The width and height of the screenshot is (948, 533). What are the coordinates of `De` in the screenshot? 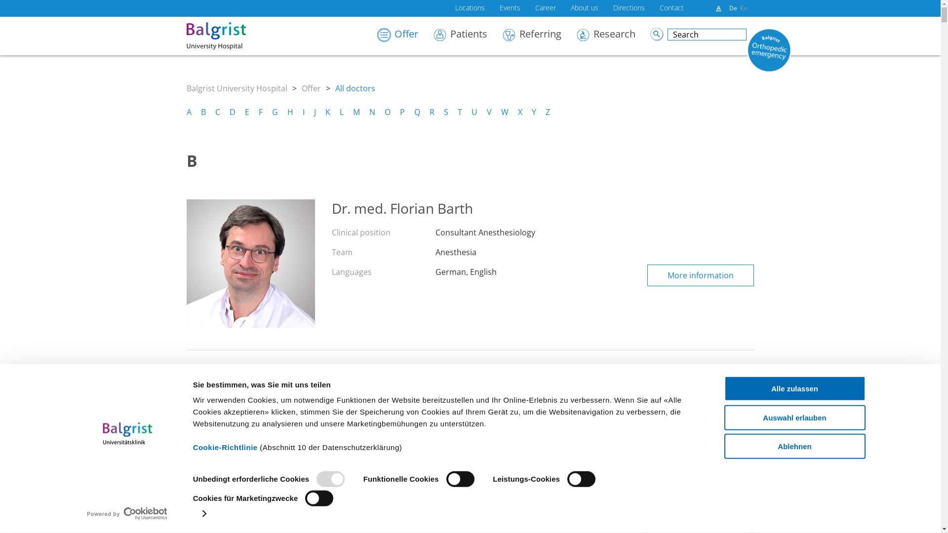 It's located at (733, 8).